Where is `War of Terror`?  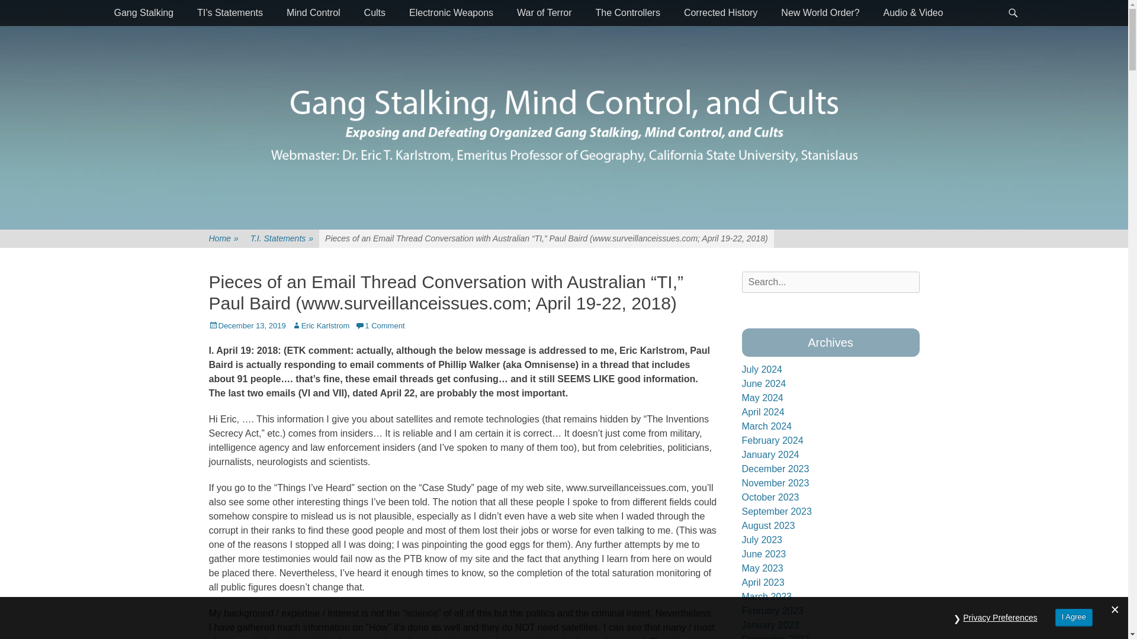 War of Terror is located at coordinates (544, 13).